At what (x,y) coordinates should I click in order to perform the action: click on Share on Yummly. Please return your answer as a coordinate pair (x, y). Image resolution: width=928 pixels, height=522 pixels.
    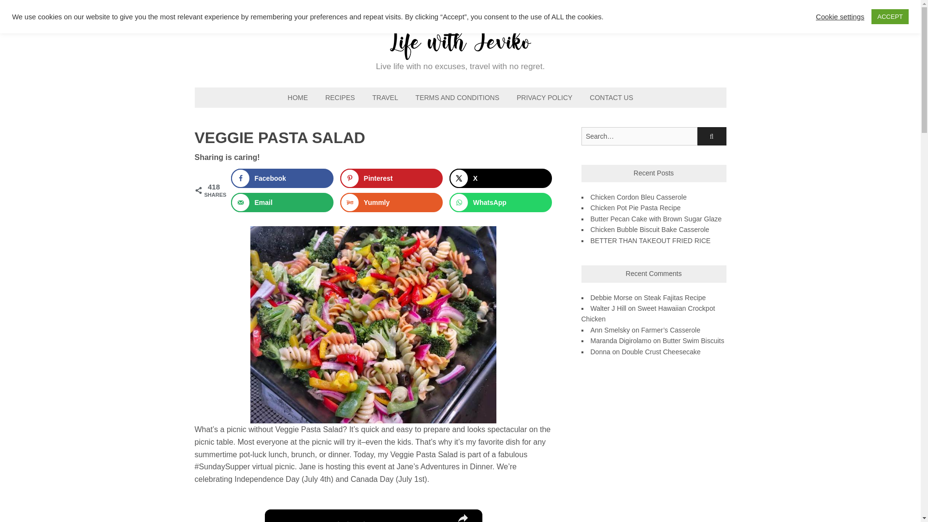
    Looking at the image, I should click on (391, 202).